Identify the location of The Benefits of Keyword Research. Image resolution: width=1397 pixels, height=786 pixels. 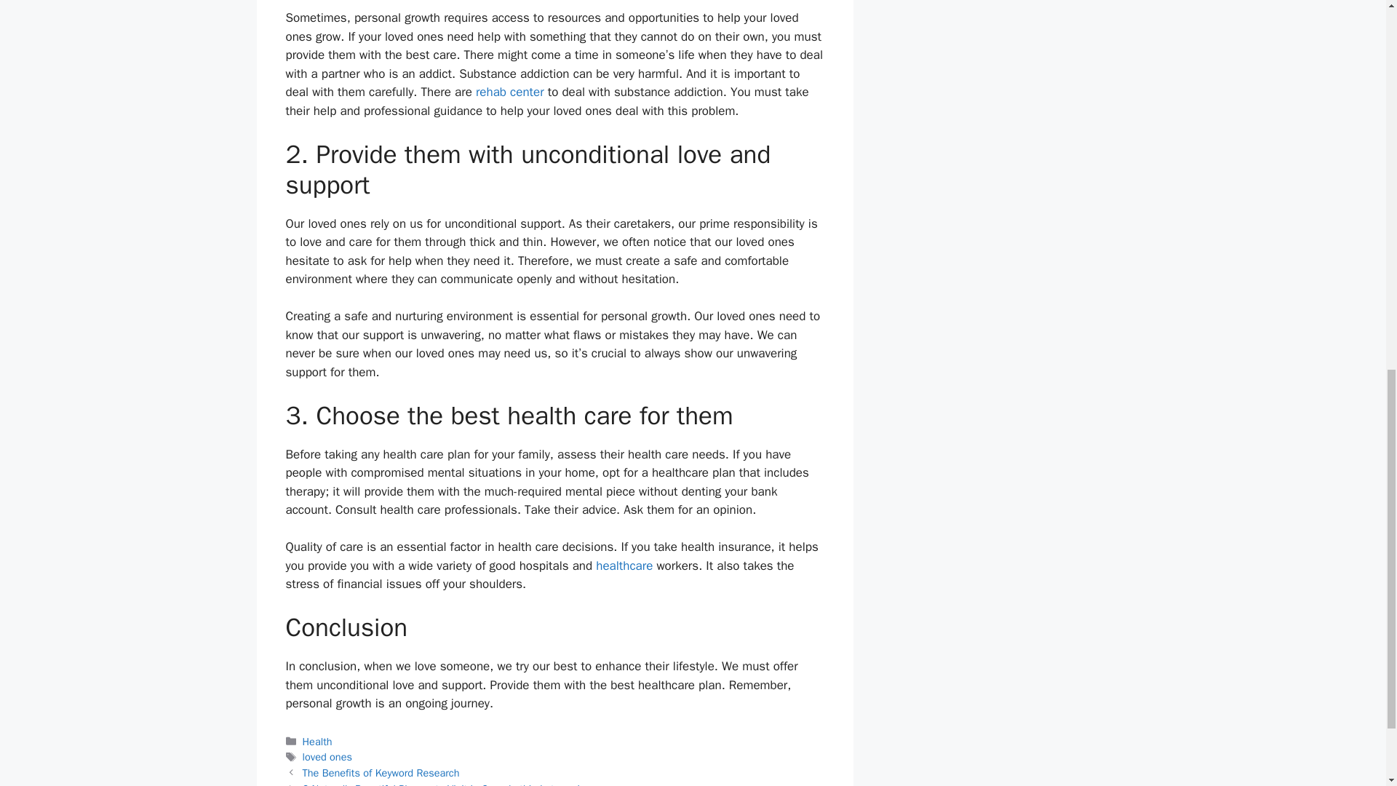
(381, 773).